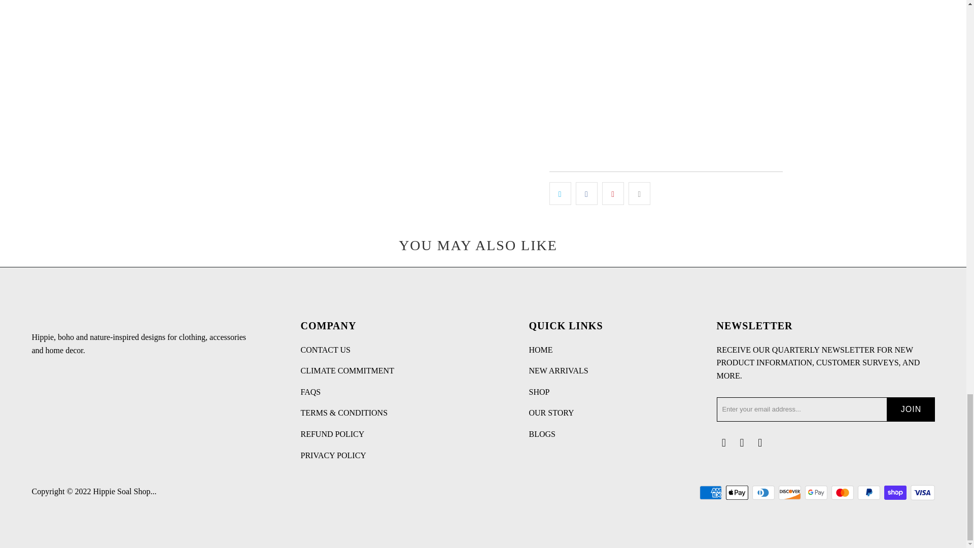 The width and height of the screenshot is (974, 548). What do you see at coordinates (346, 370) in the screenshot?
I see `CLIMATE COMMITMENT` at bounding box center [346, 370].